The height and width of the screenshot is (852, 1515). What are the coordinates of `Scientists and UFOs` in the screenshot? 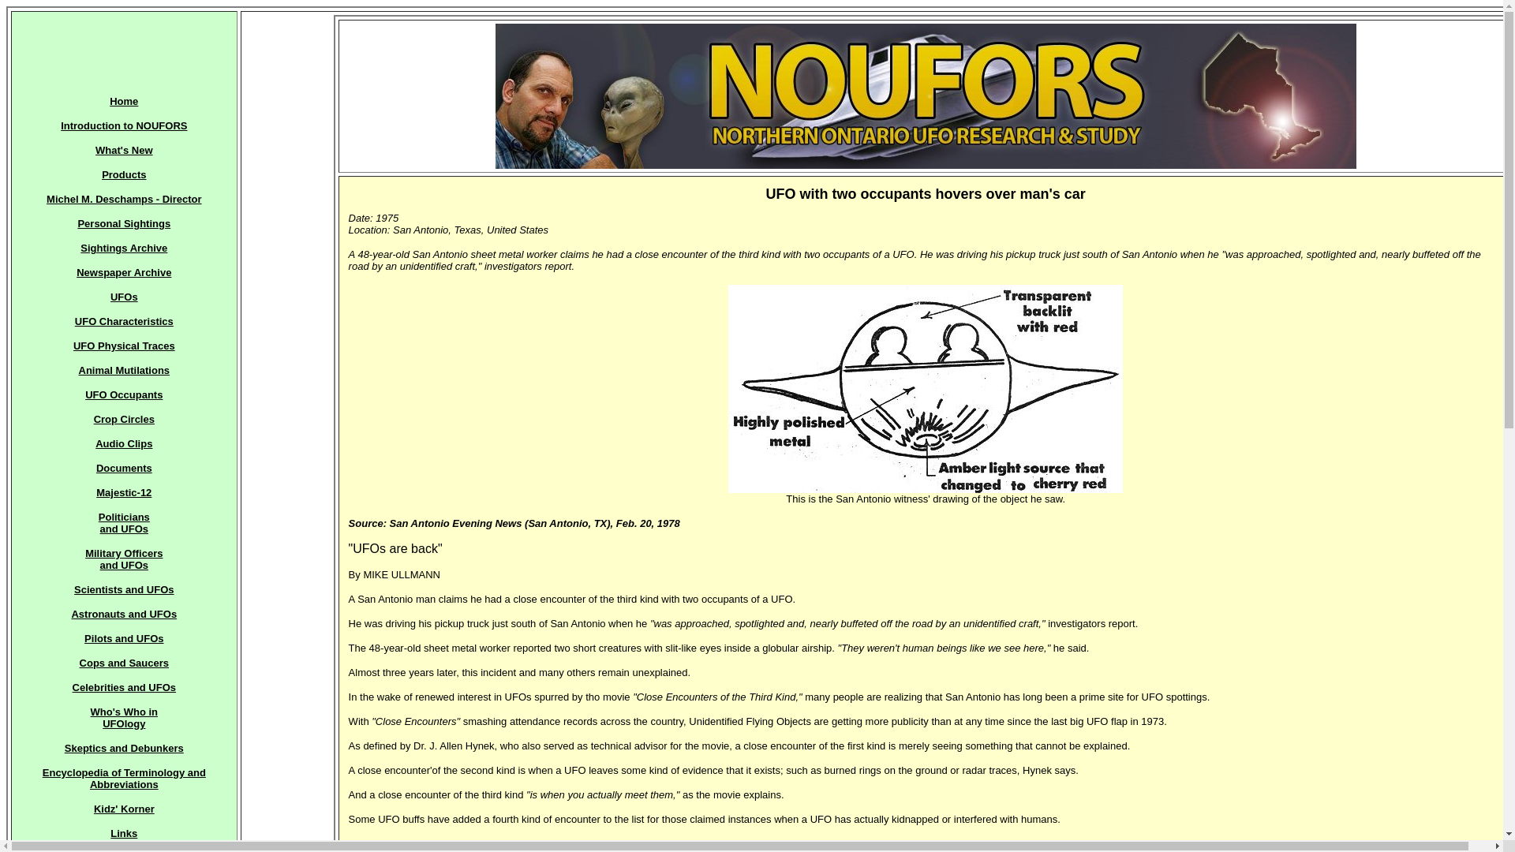 It's located at (124, 589).